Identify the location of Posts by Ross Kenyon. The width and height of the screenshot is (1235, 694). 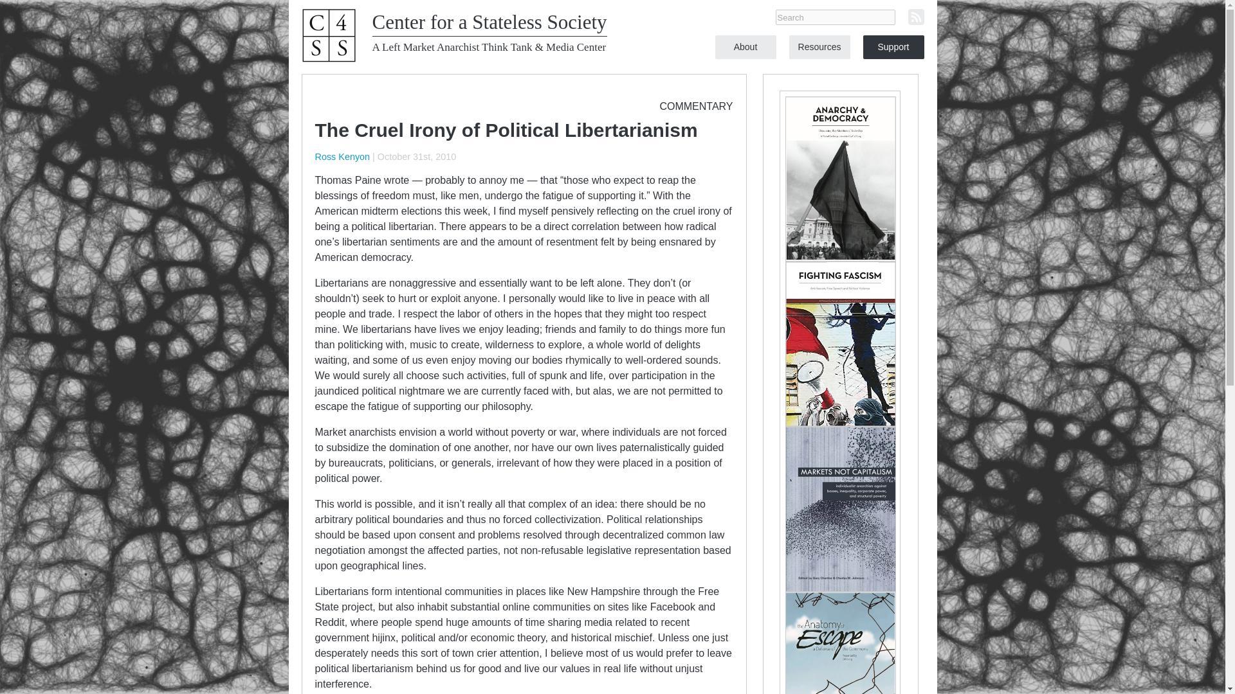
(342, 157).